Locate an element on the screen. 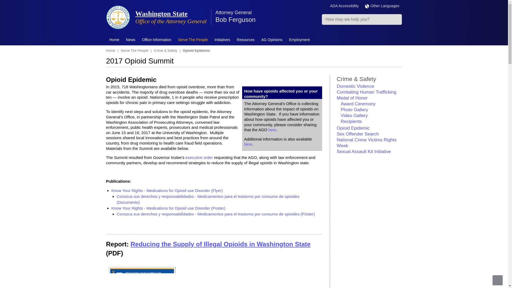 The image size is (512, 288). ADA Accessibility is located at coordinates (345, 6).